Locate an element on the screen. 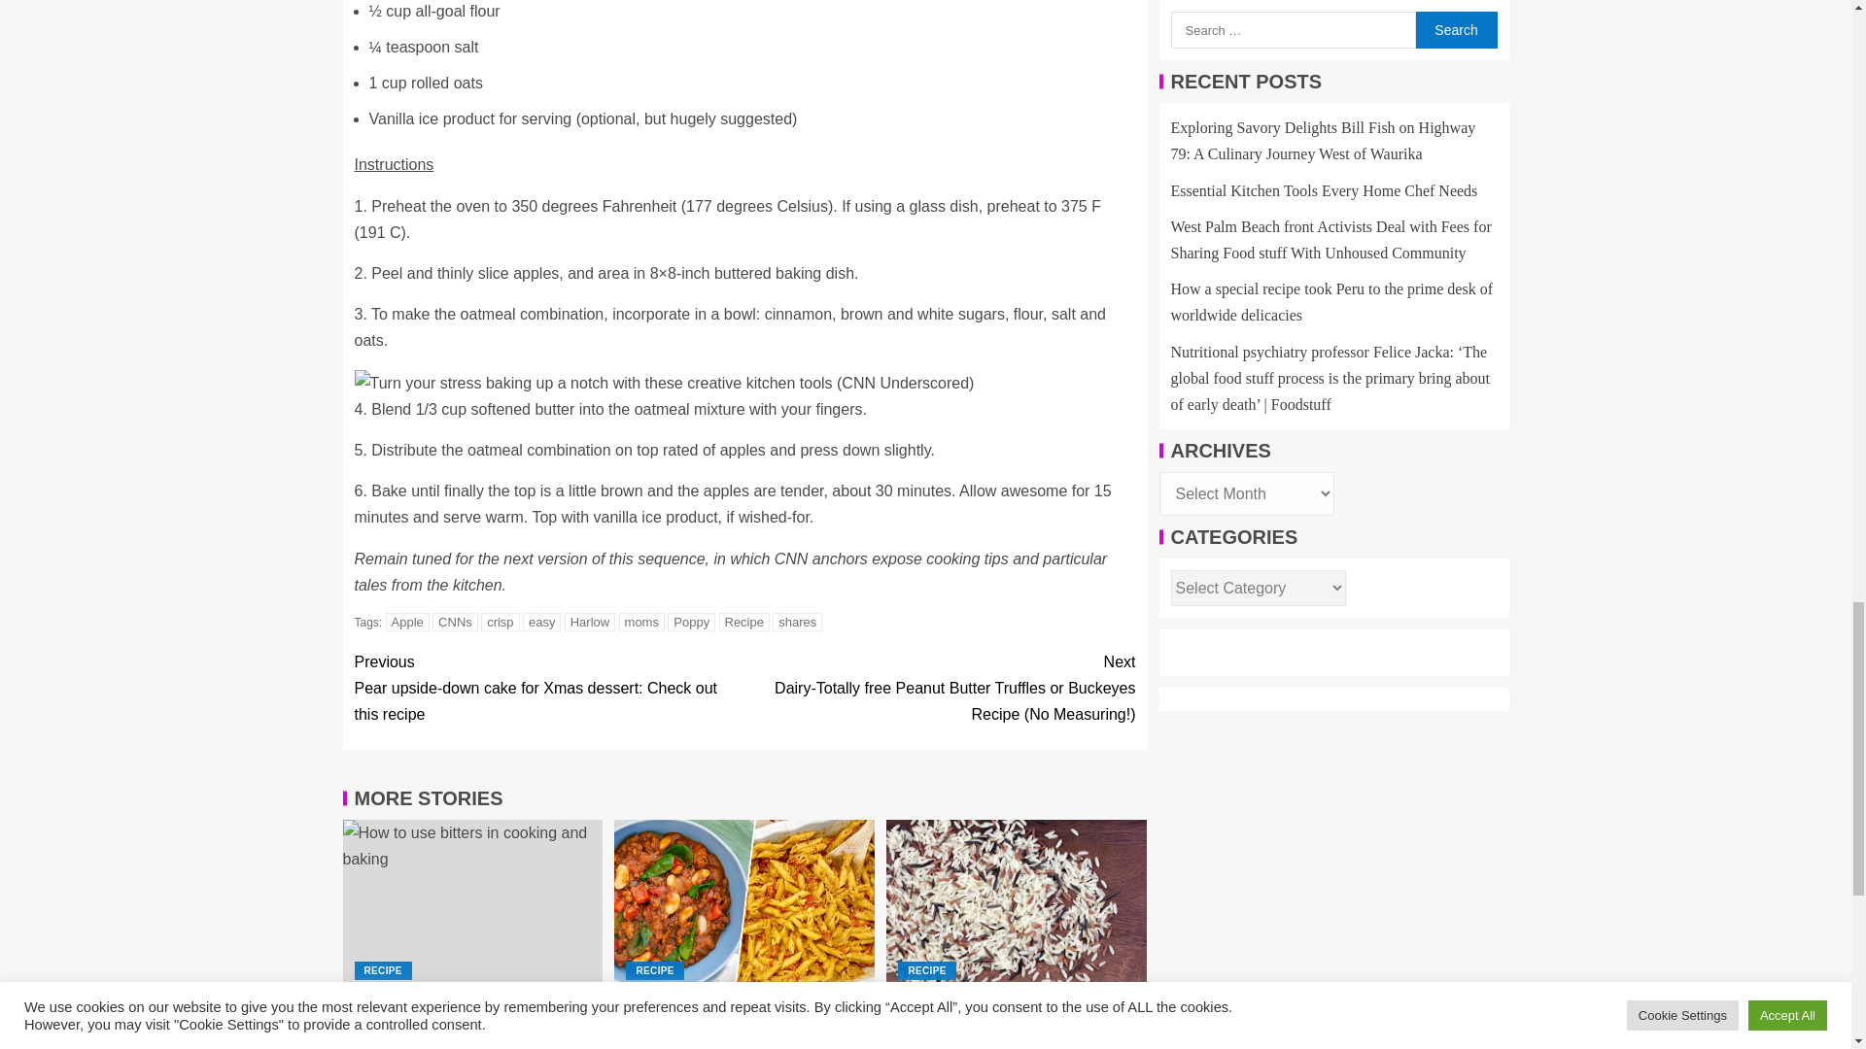 This screenshot has height=1049, width=1866. Recipe is located at coordinates (743, 622).